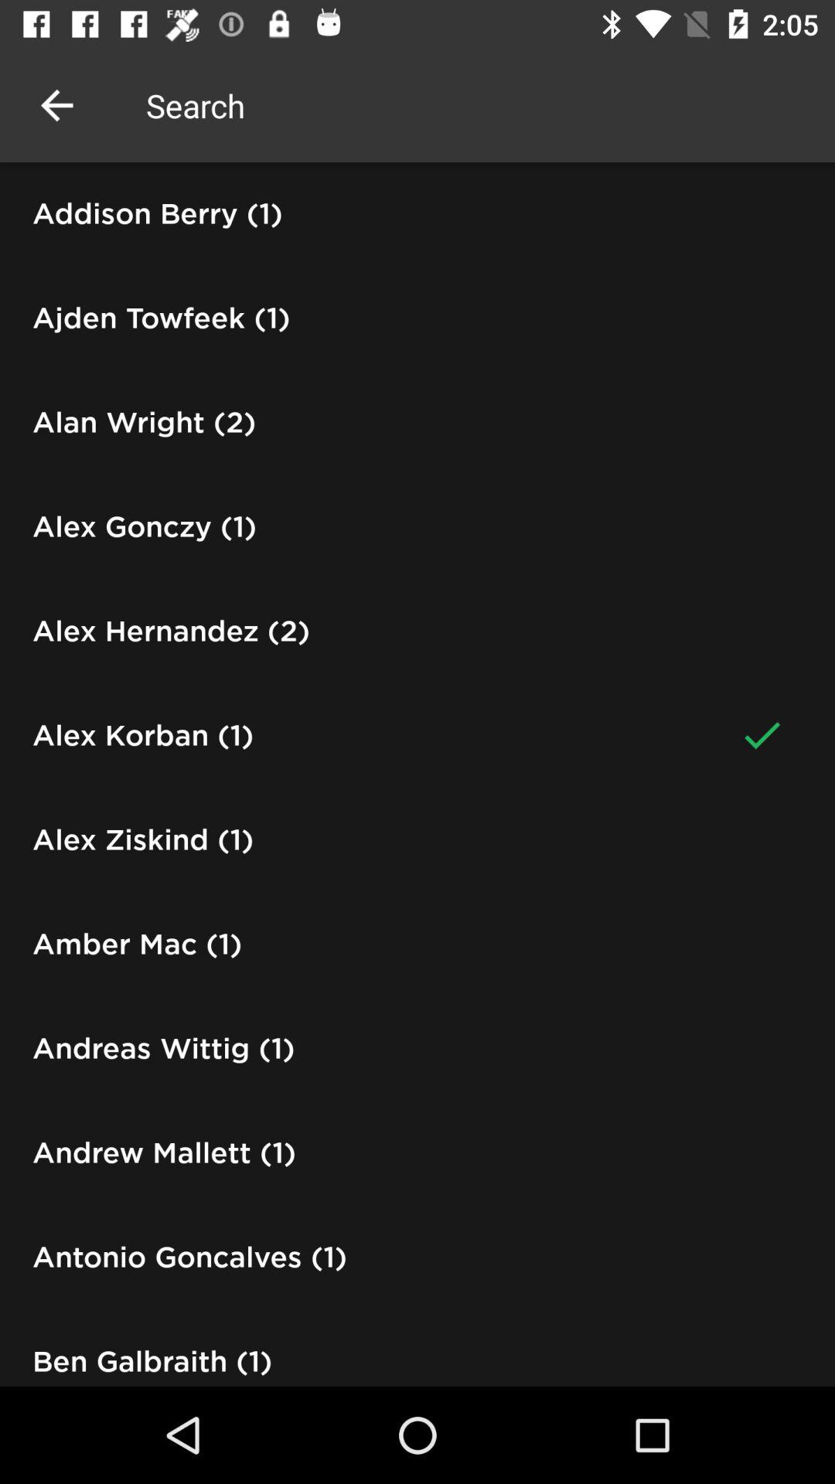 This screenshot has width=835, height=1484. What do you see at coordinates (56, 105) in the screenshot?
I see `press the icon to the left of the search app` at bounding box center [56, 105].